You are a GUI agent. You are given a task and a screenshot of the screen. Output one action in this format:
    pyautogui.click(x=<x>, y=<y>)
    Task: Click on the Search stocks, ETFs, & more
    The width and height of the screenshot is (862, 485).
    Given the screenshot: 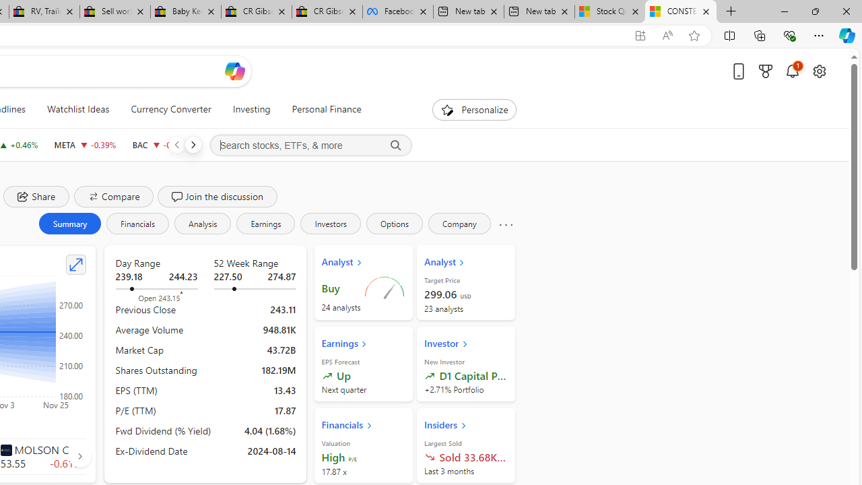 What is the action you would take?
    pyautogui.click(x=310, y=145)
    